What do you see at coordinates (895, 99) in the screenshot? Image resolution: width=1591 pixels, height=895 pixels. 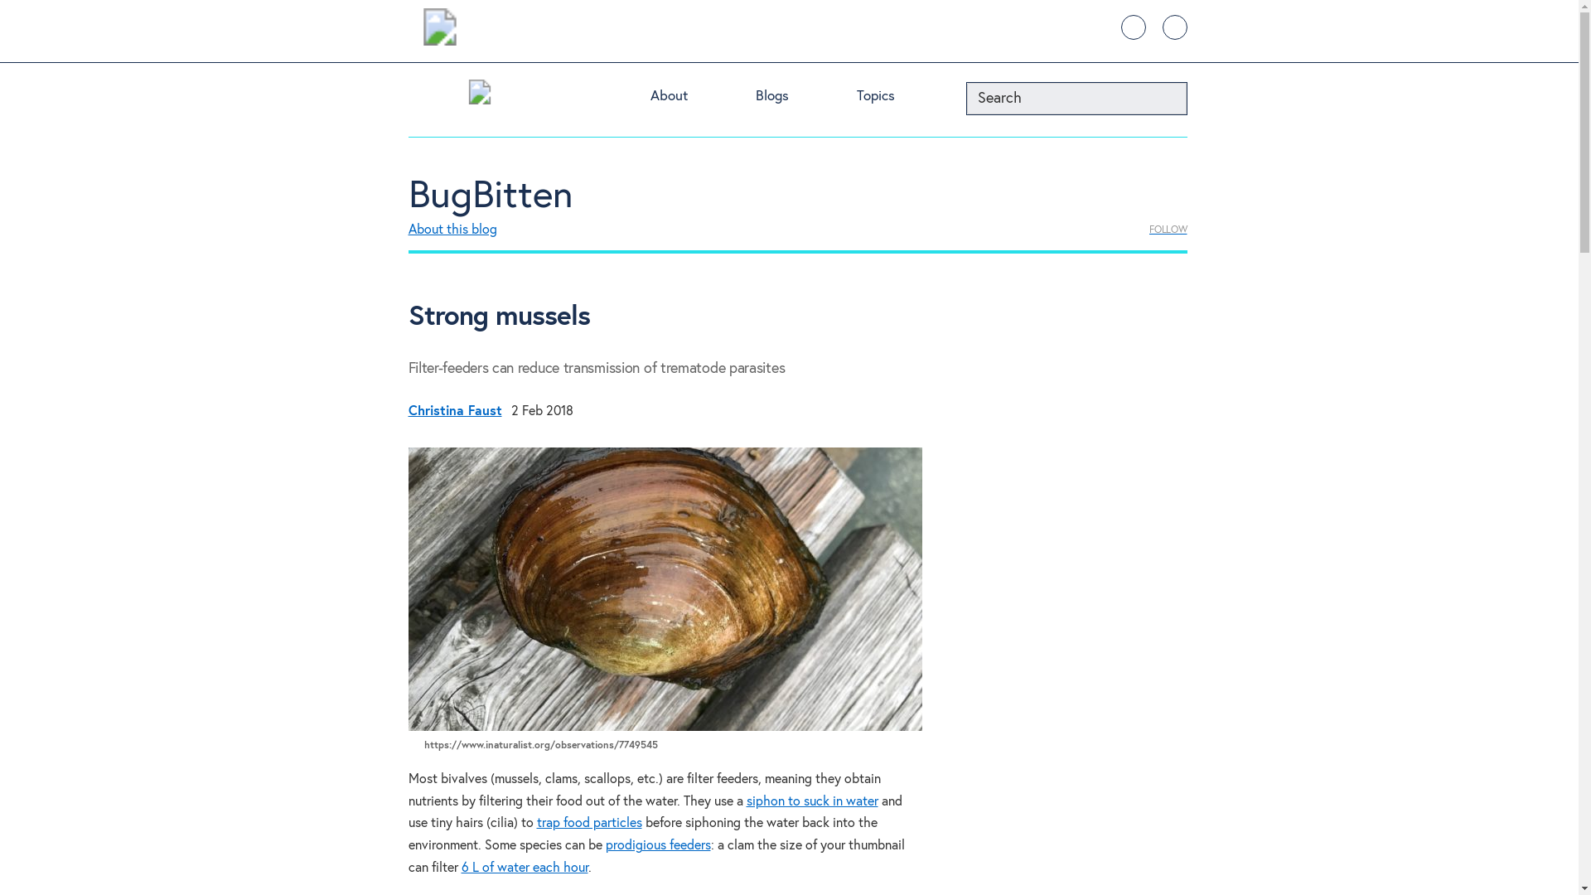 I see `Topics` at bounding box center [895, 99].